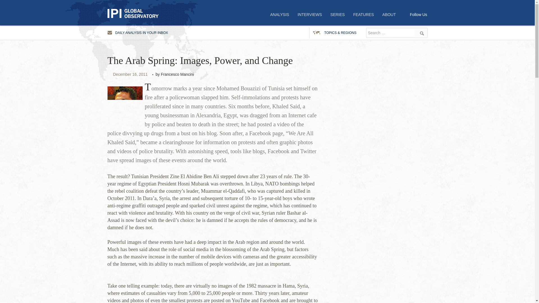 Image resolution: width=539 pixels, height=303 pixels. What do you see at coordinates (135, 13) in the screenshot?
I see `IPI Global Observatory` at bounding box center [135, 13].